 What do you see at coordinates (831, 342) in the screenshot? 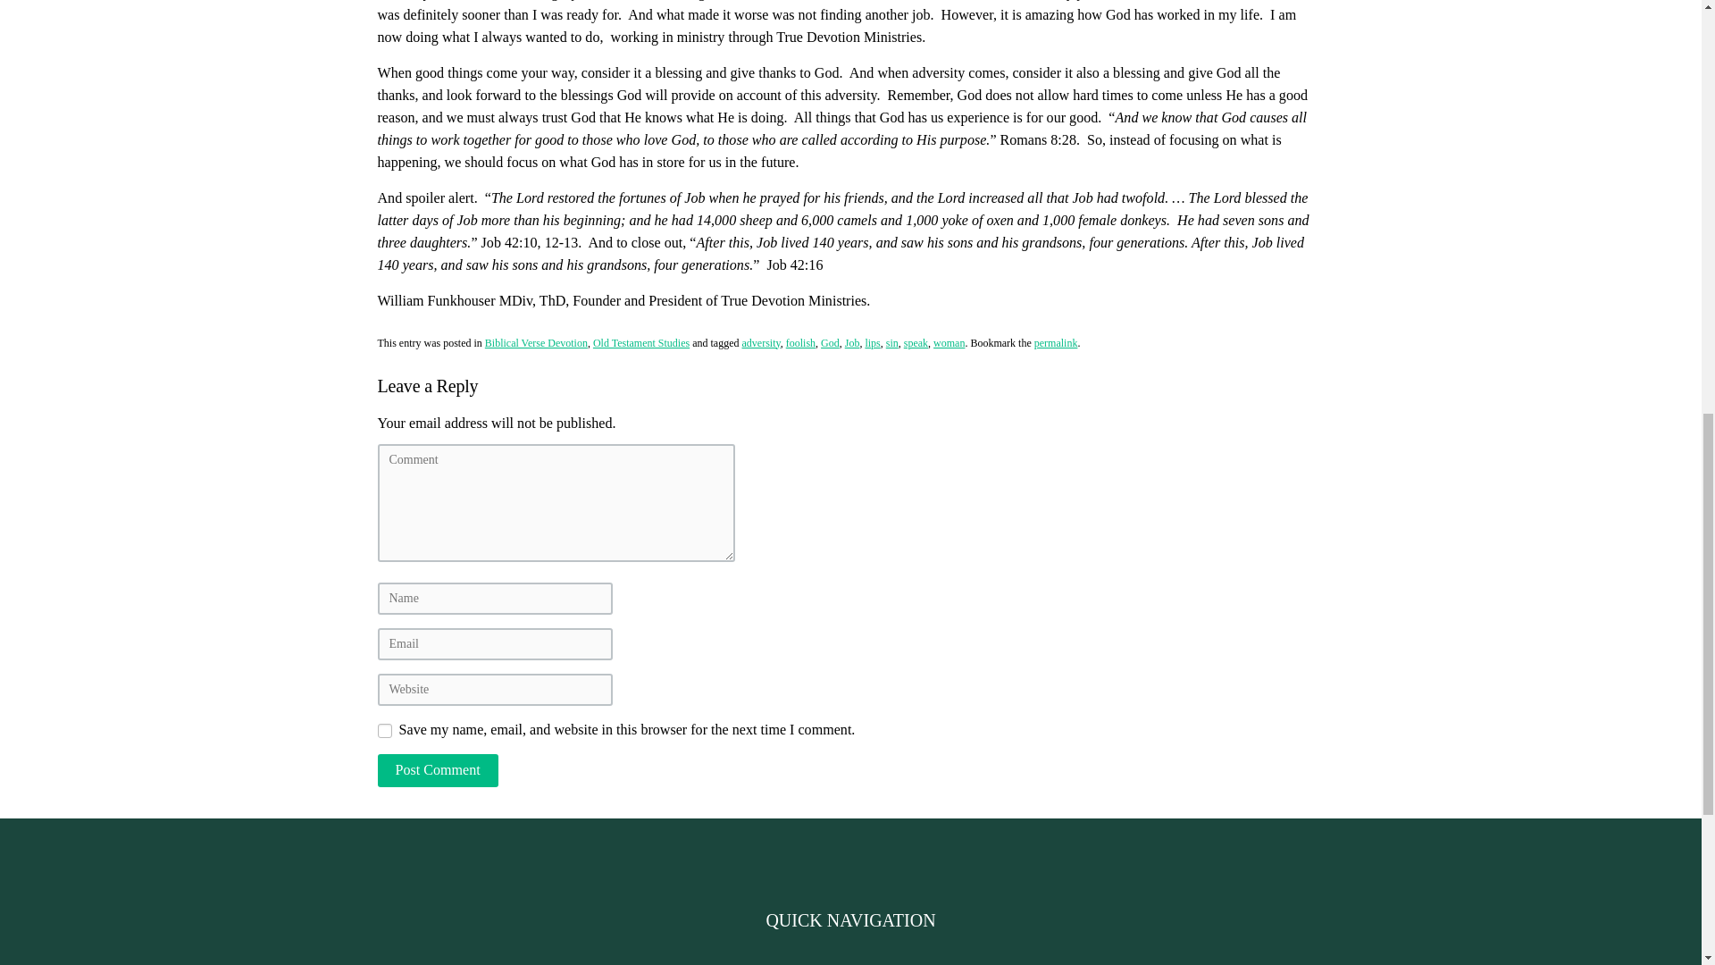
I see `God` at bounding box center [831, 342].